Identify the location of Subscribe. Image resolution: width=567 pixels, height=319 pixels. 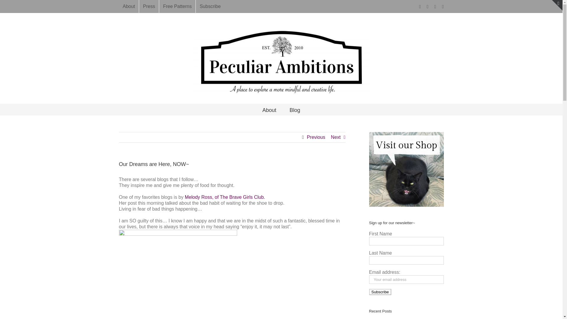
(380, 292).